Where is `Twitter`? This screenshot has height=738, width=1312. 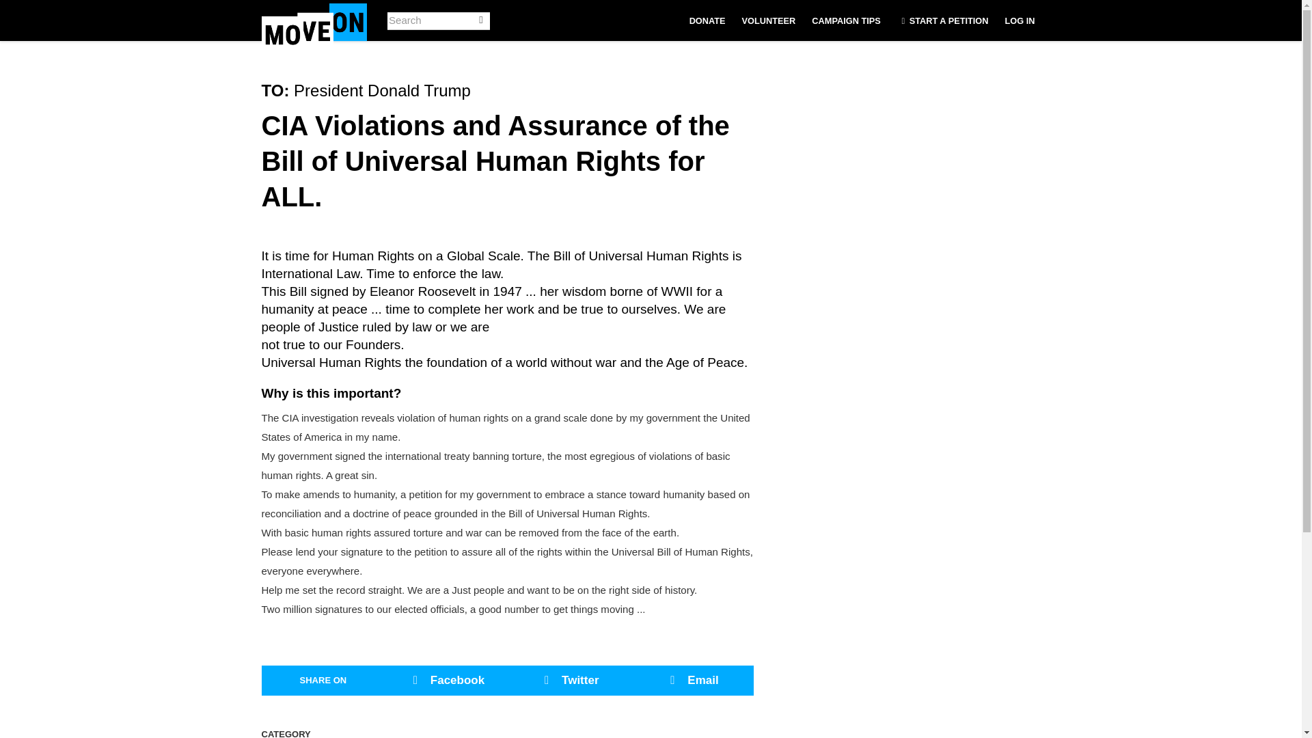 Twitter is located at coordinates (569, 681).